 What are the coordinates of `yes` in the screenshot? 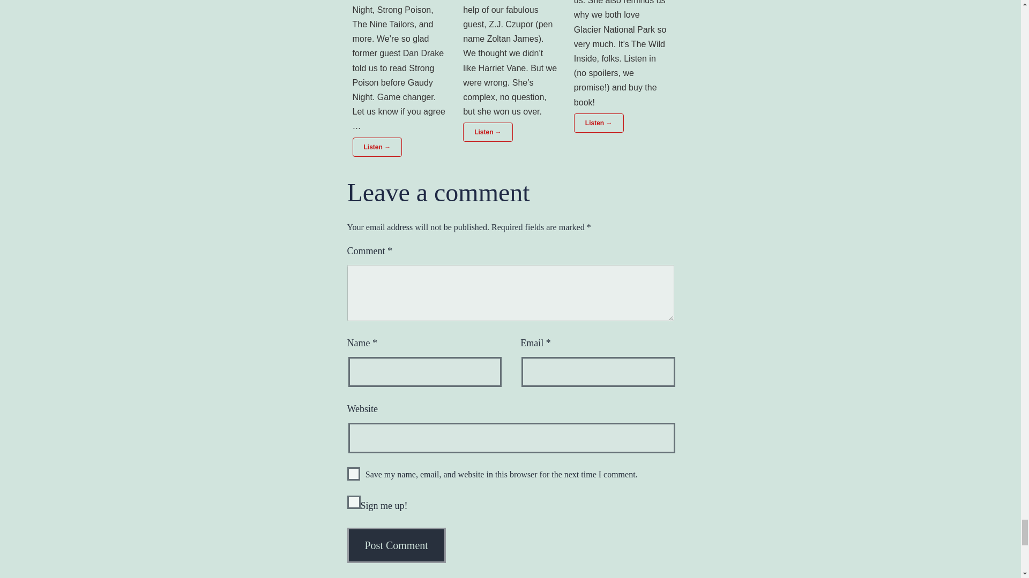 It's located at (354, 473).